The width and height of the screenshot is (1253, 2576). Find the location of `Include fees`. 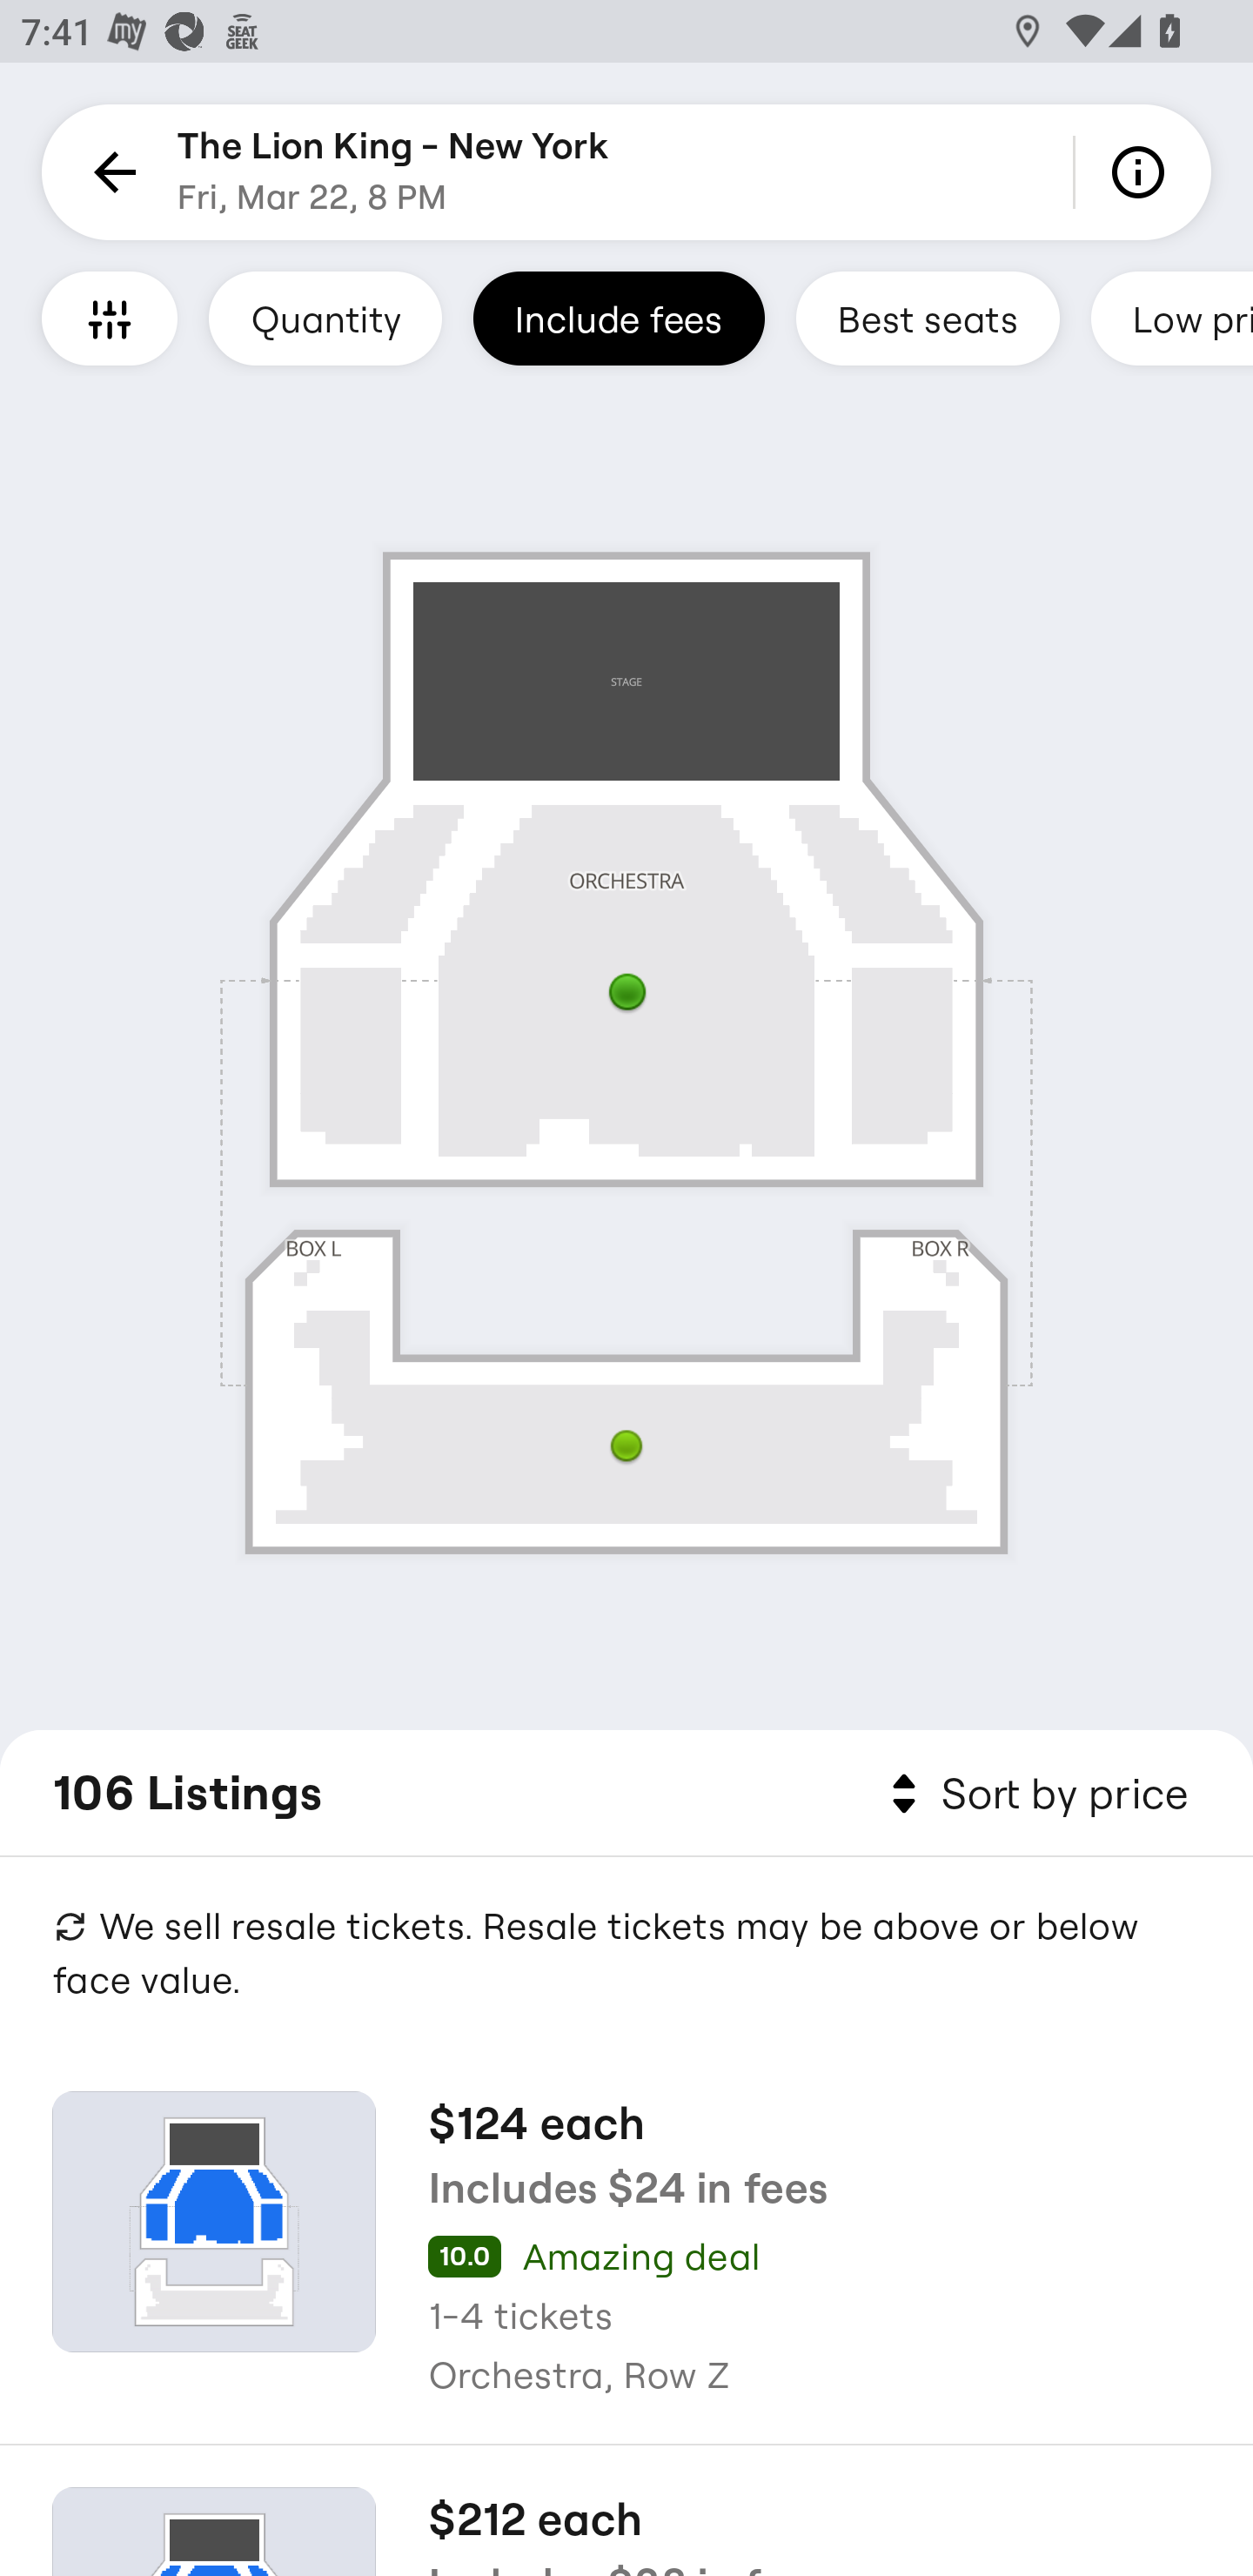

Include fees is located at coordinates (619, 318).